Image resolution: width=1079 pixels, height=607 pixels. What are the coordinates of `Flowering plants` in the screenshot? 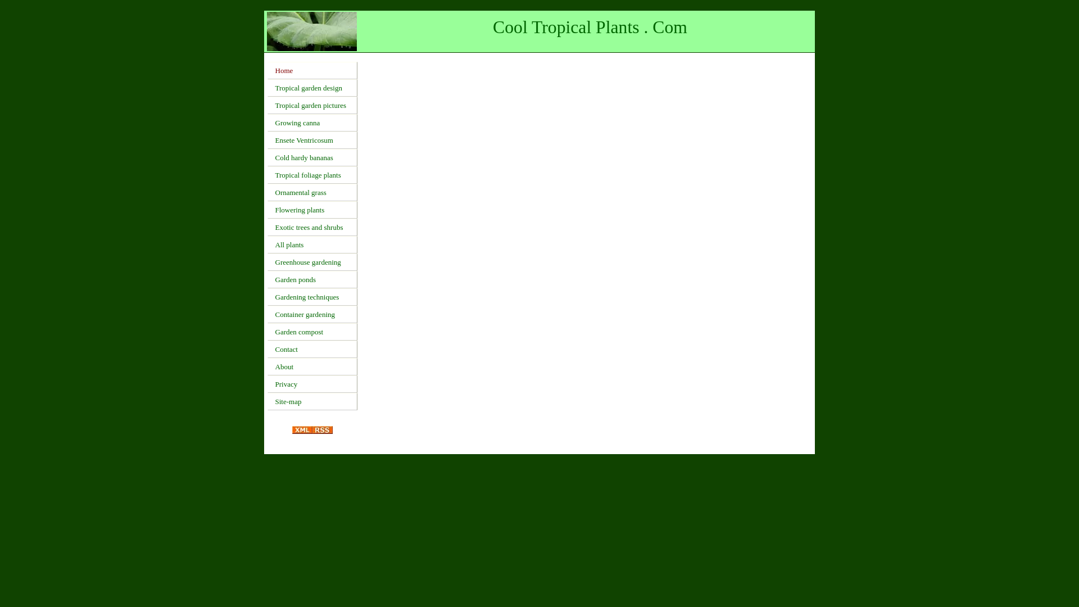 It's located at (312, 209).